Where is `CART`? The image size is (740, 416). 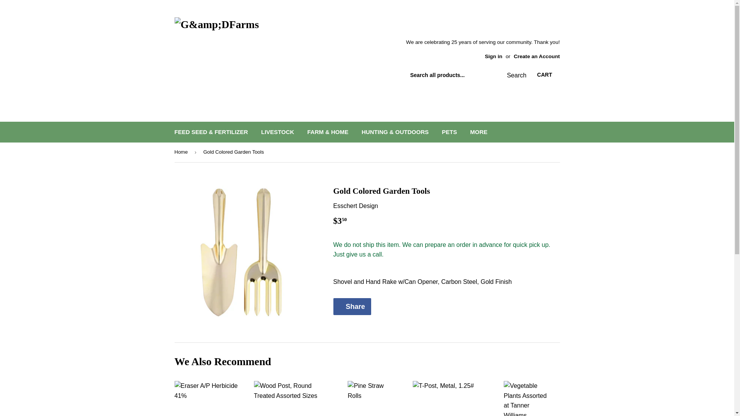 CART is located at coordinates (545, 75).